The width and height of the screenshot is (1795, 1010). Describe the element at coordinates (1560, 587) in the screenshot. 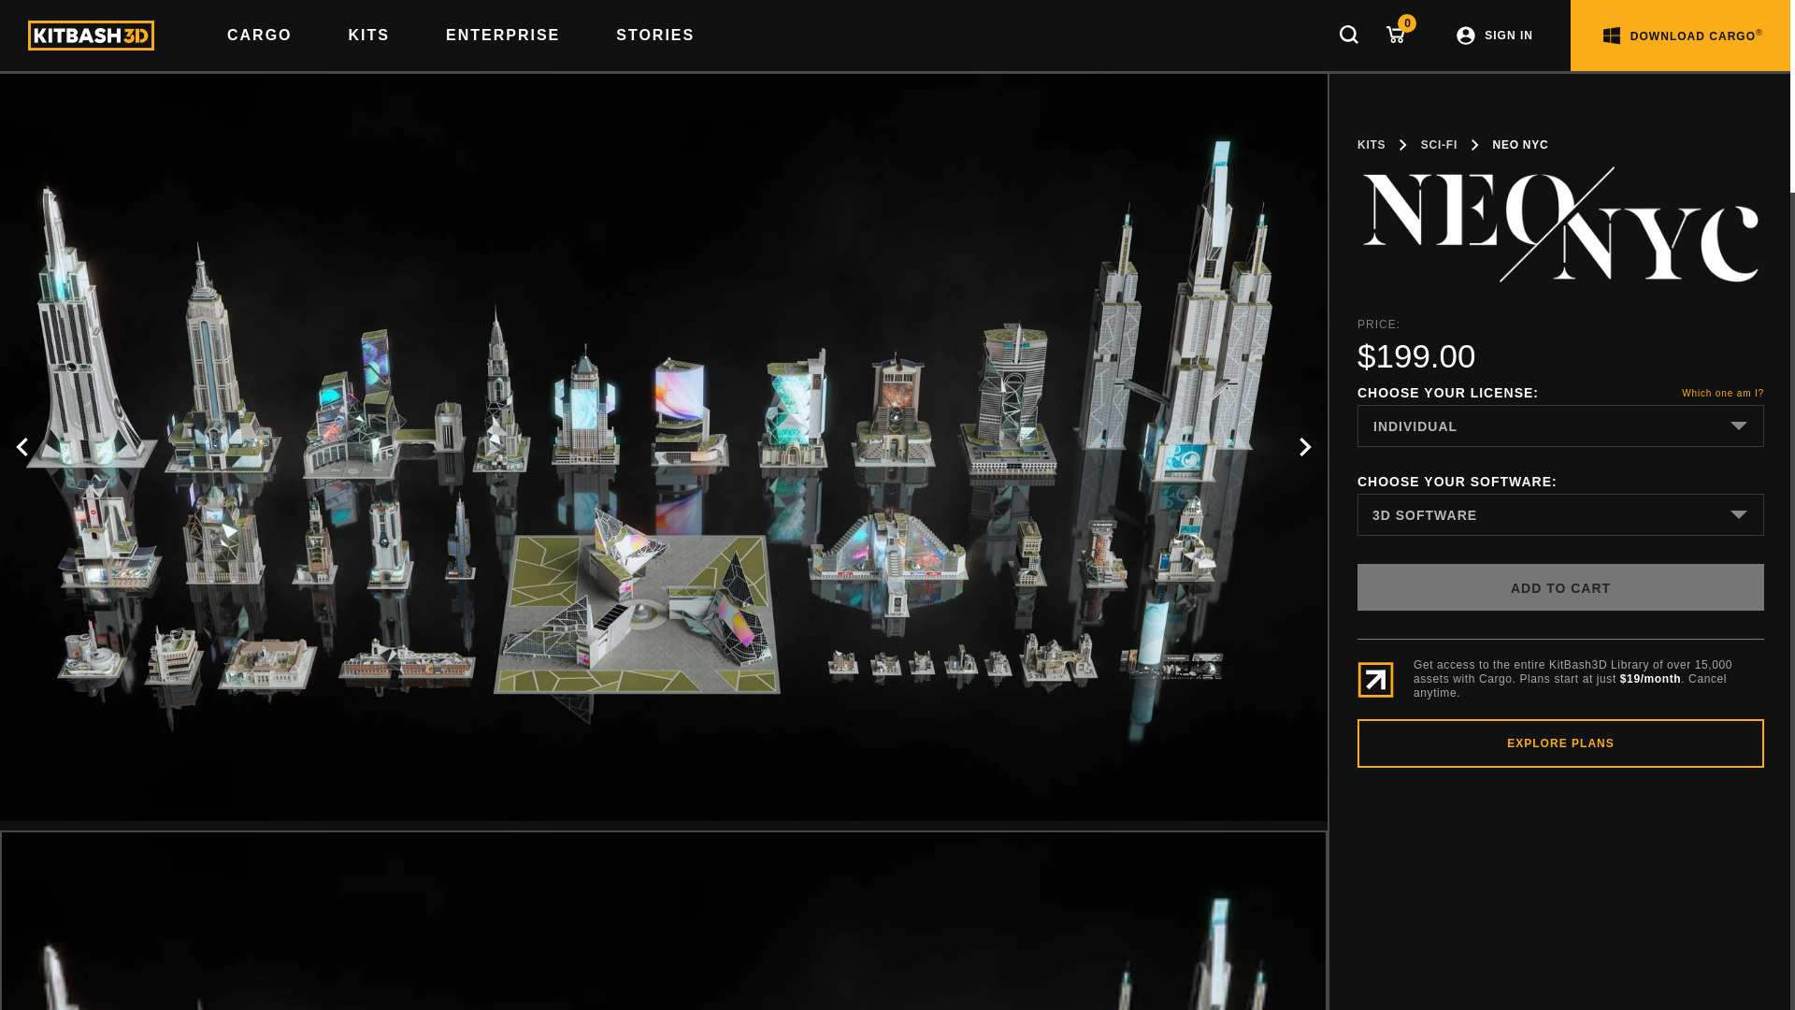

I see `Add to cart` at that location.